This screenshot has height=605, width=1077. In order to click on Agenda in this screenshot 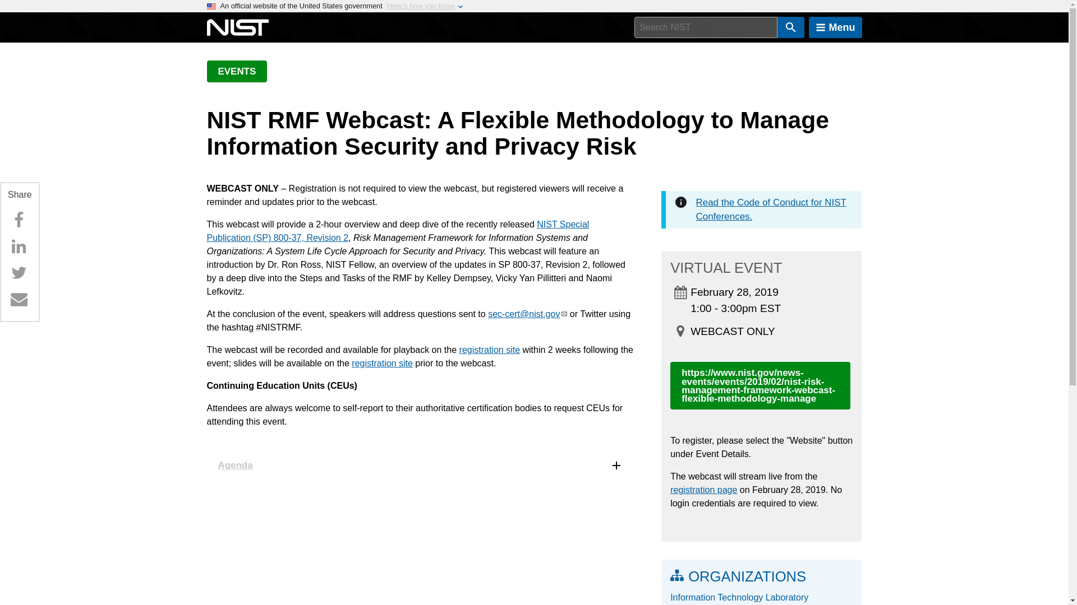, I will do `click(420, 465)`.